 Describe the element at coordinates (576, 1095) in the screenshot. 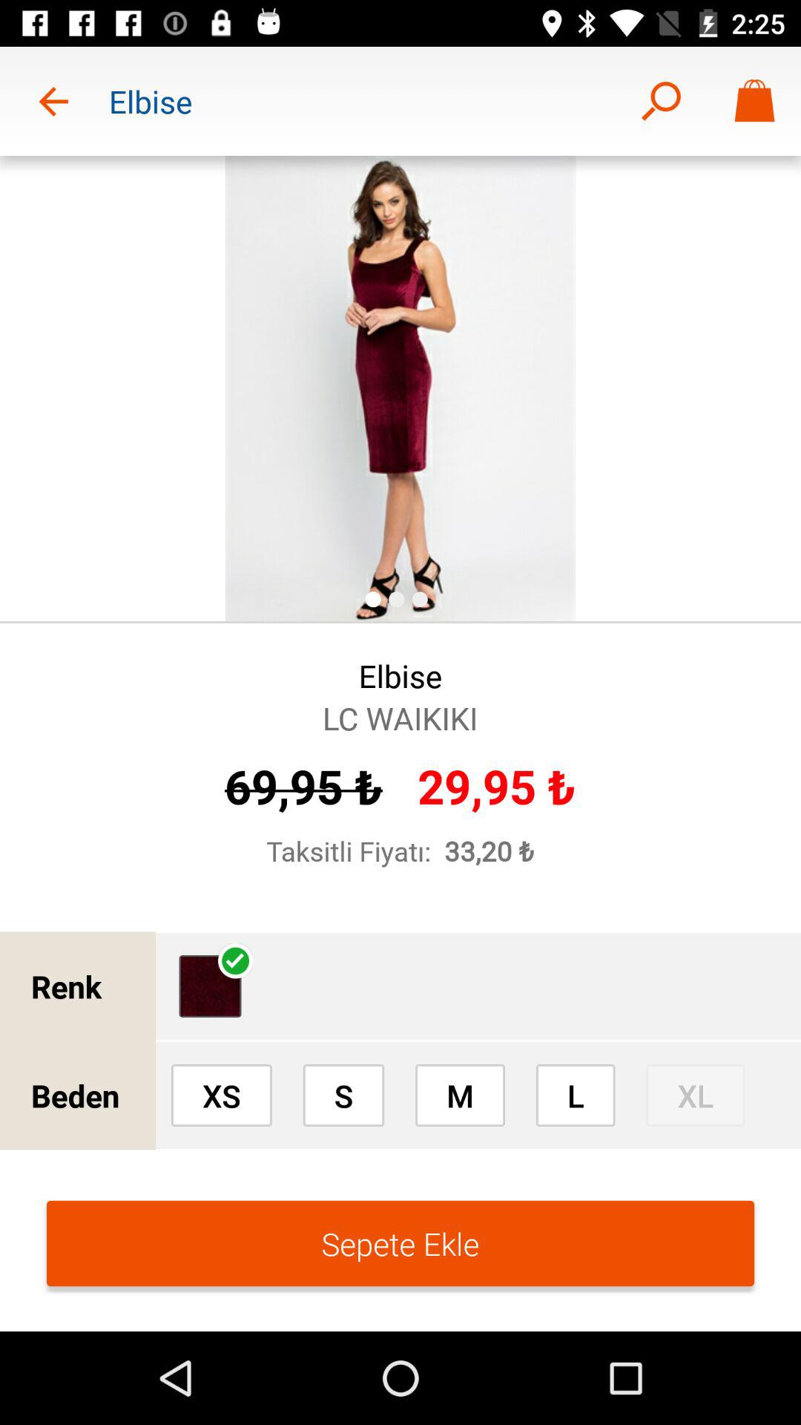

I see `click on the text which is beside m` at that location.